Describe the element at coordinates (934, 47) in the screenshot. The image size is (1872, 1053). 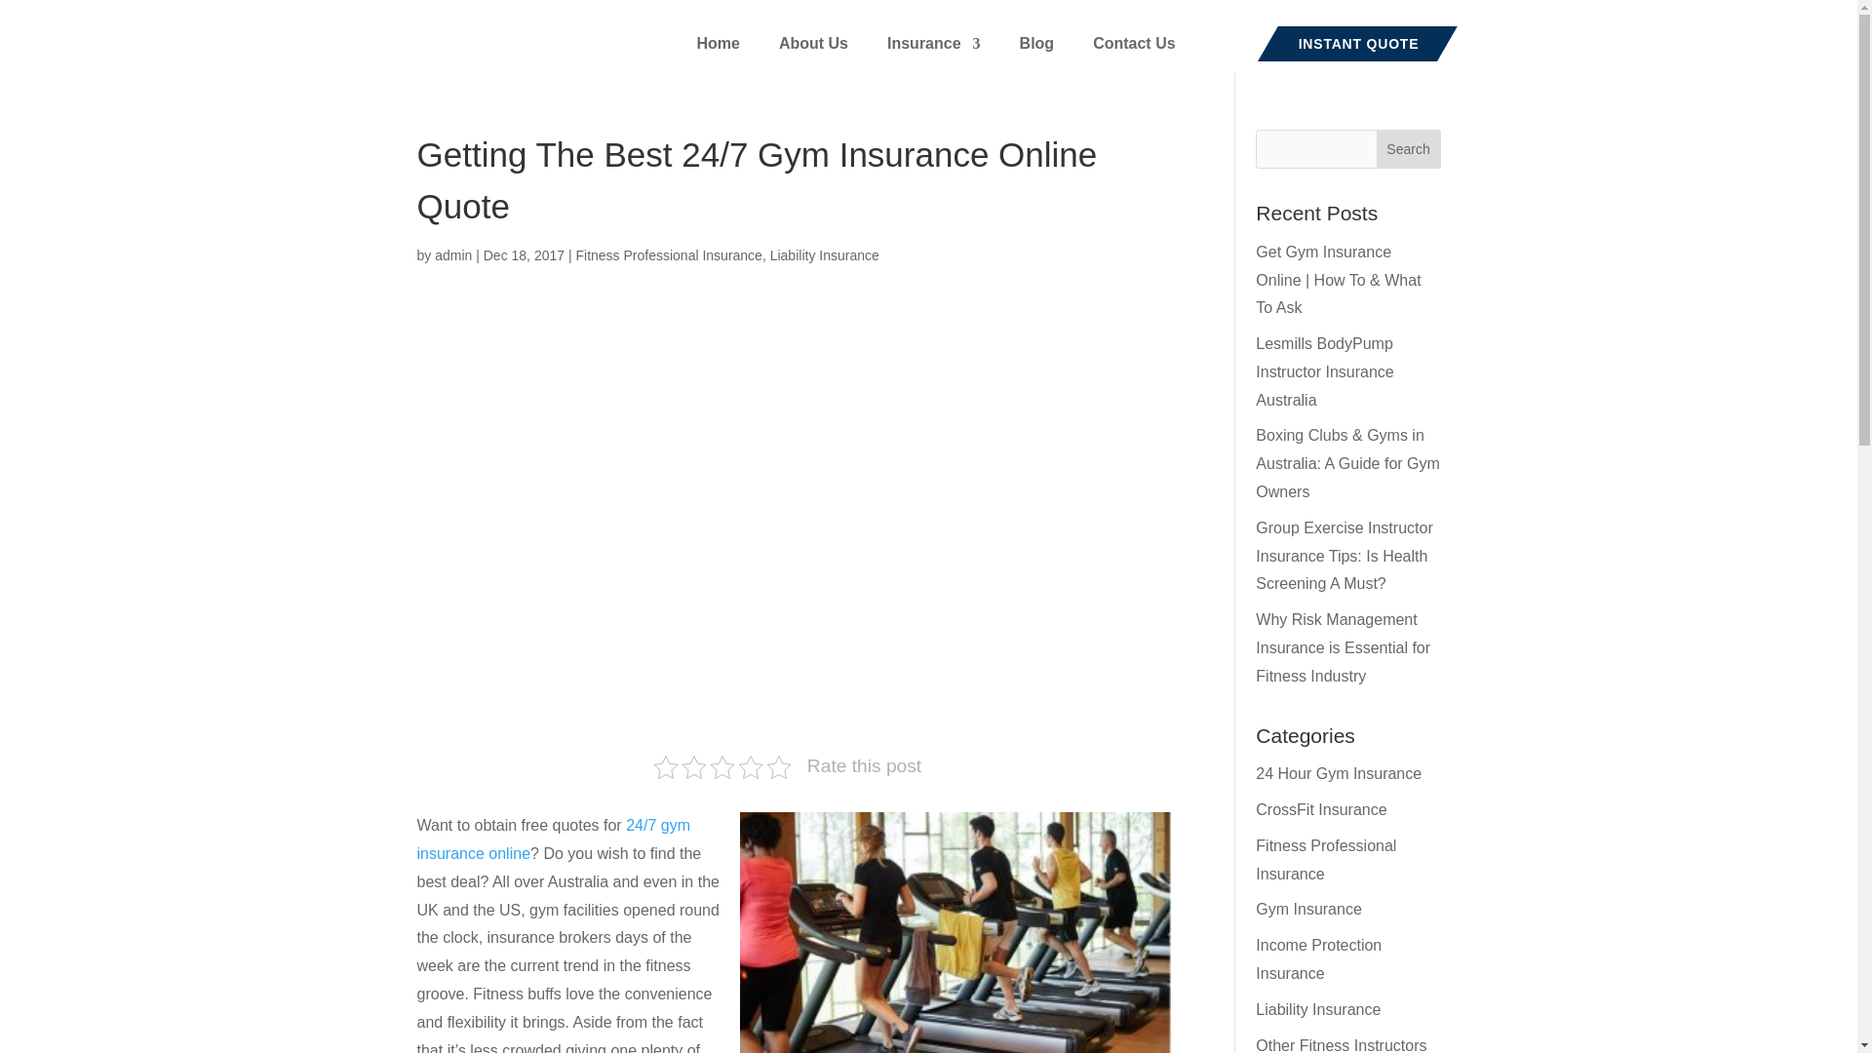
I see `Insurance` at that location.